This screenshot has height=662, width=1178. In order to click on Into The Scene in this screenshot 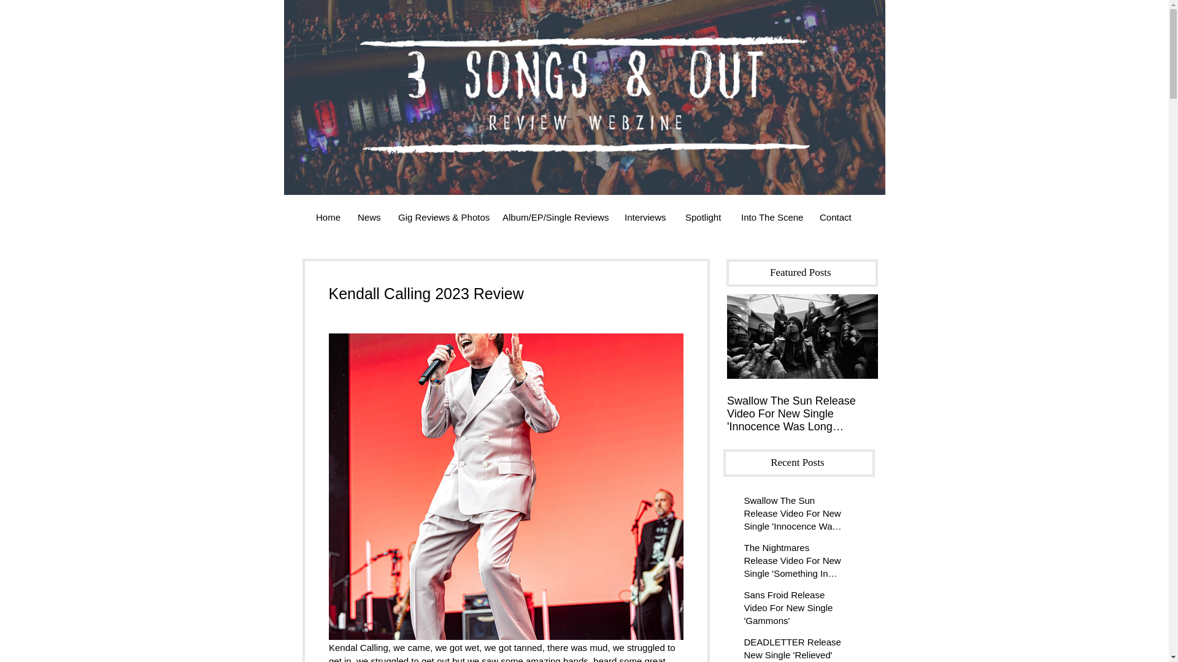, I will do `click(771, 217)`.